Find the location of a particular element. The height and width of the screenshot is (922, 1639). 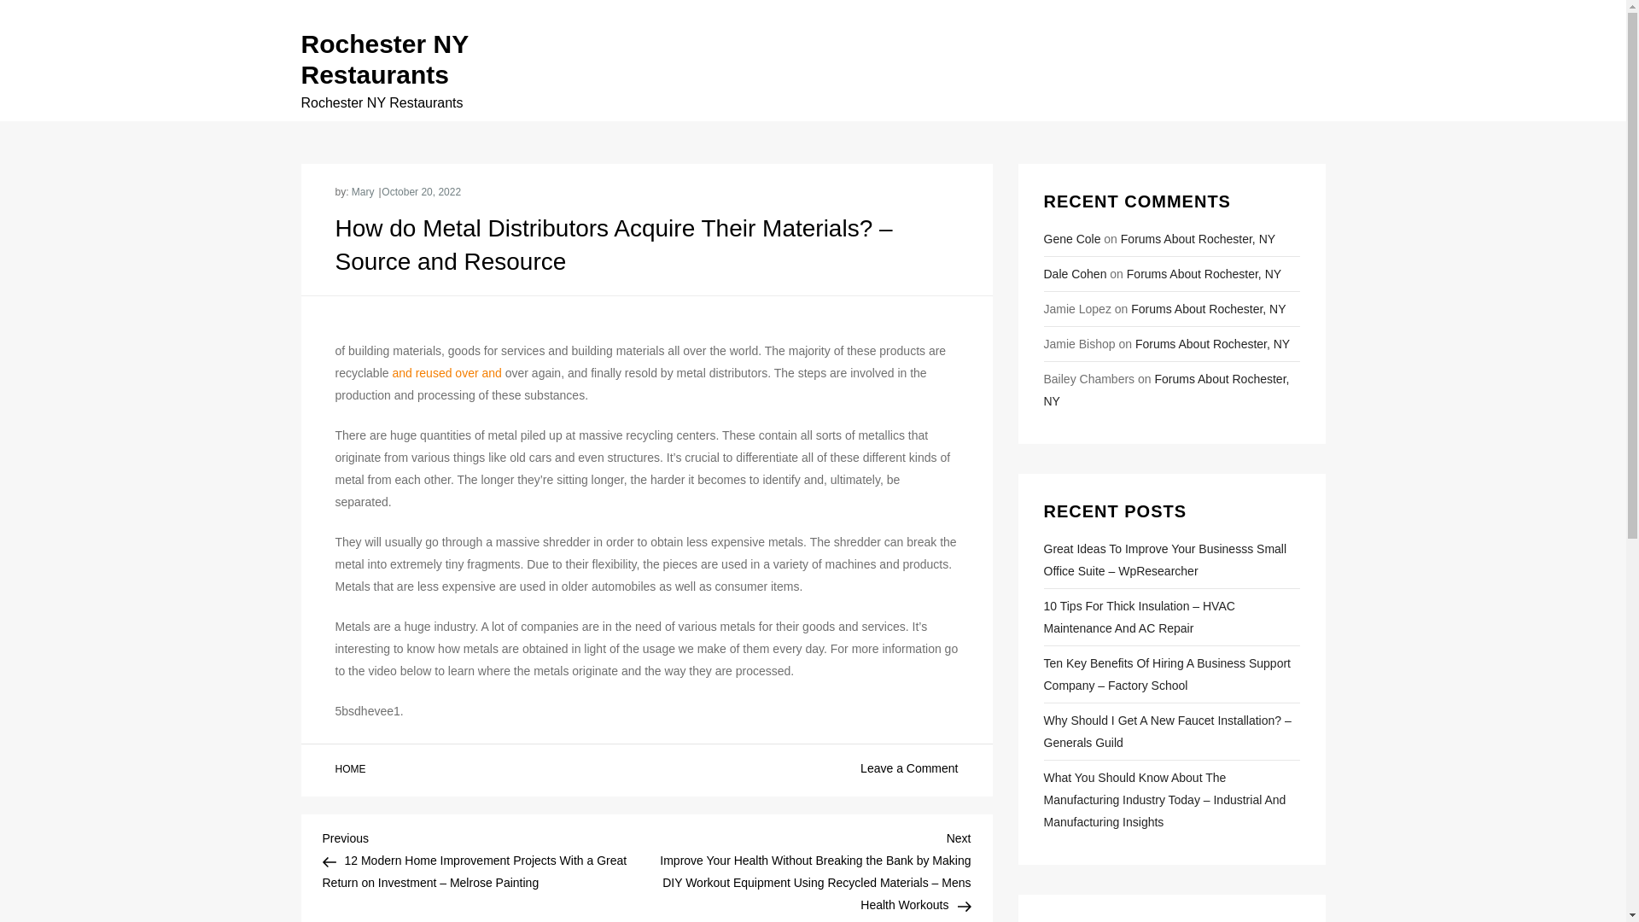

HOME is located at coordinates (350, 770).